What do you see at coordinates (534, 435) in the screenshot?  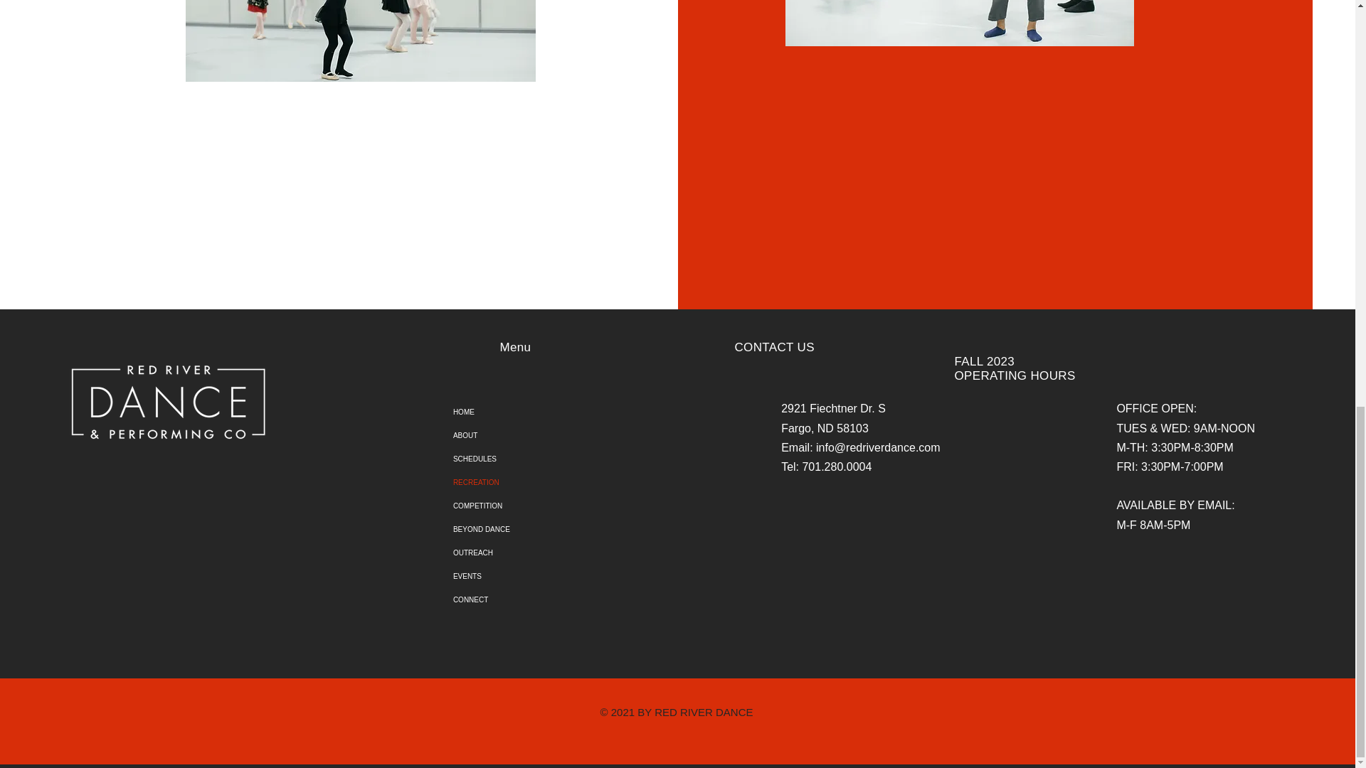 I see `ABOUT` at bounding box center [534, 435].